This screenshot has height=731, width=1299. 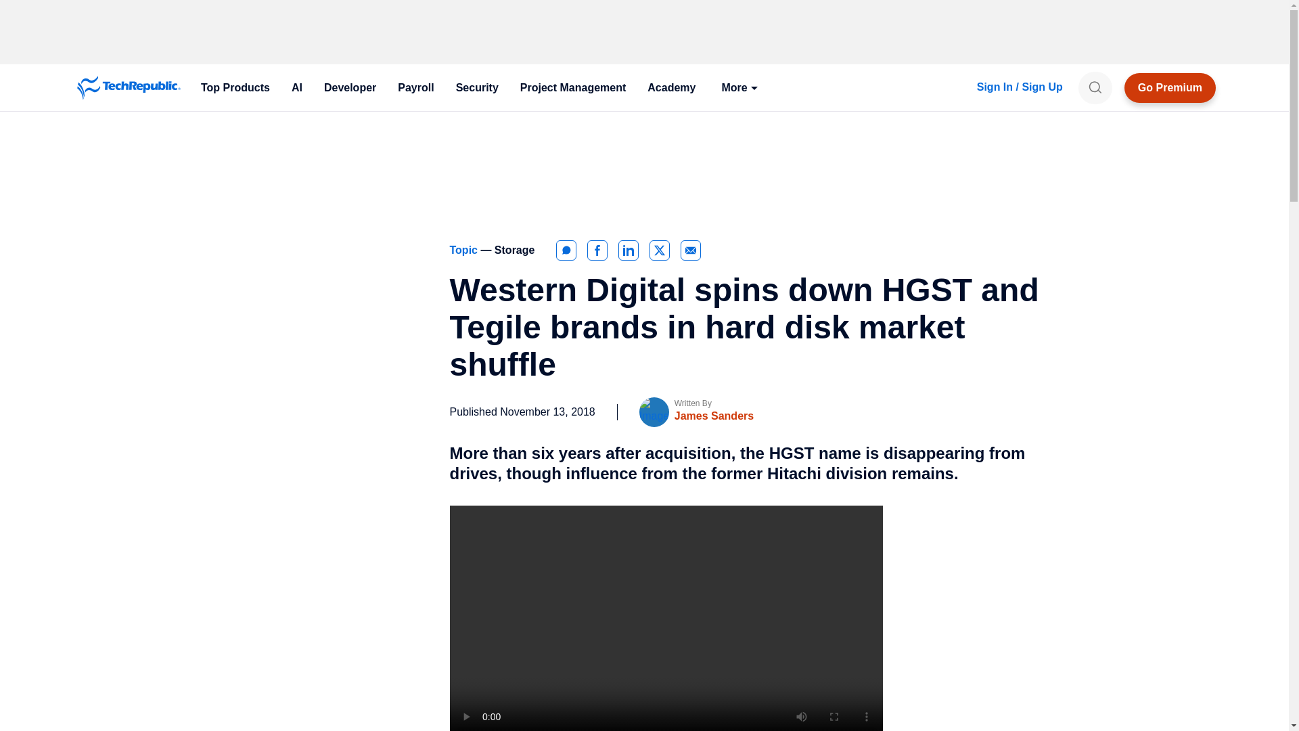 What do you see at coordinates (465, 250) in the screenshot?
I see `Topic` at bounding box center [465, 250].